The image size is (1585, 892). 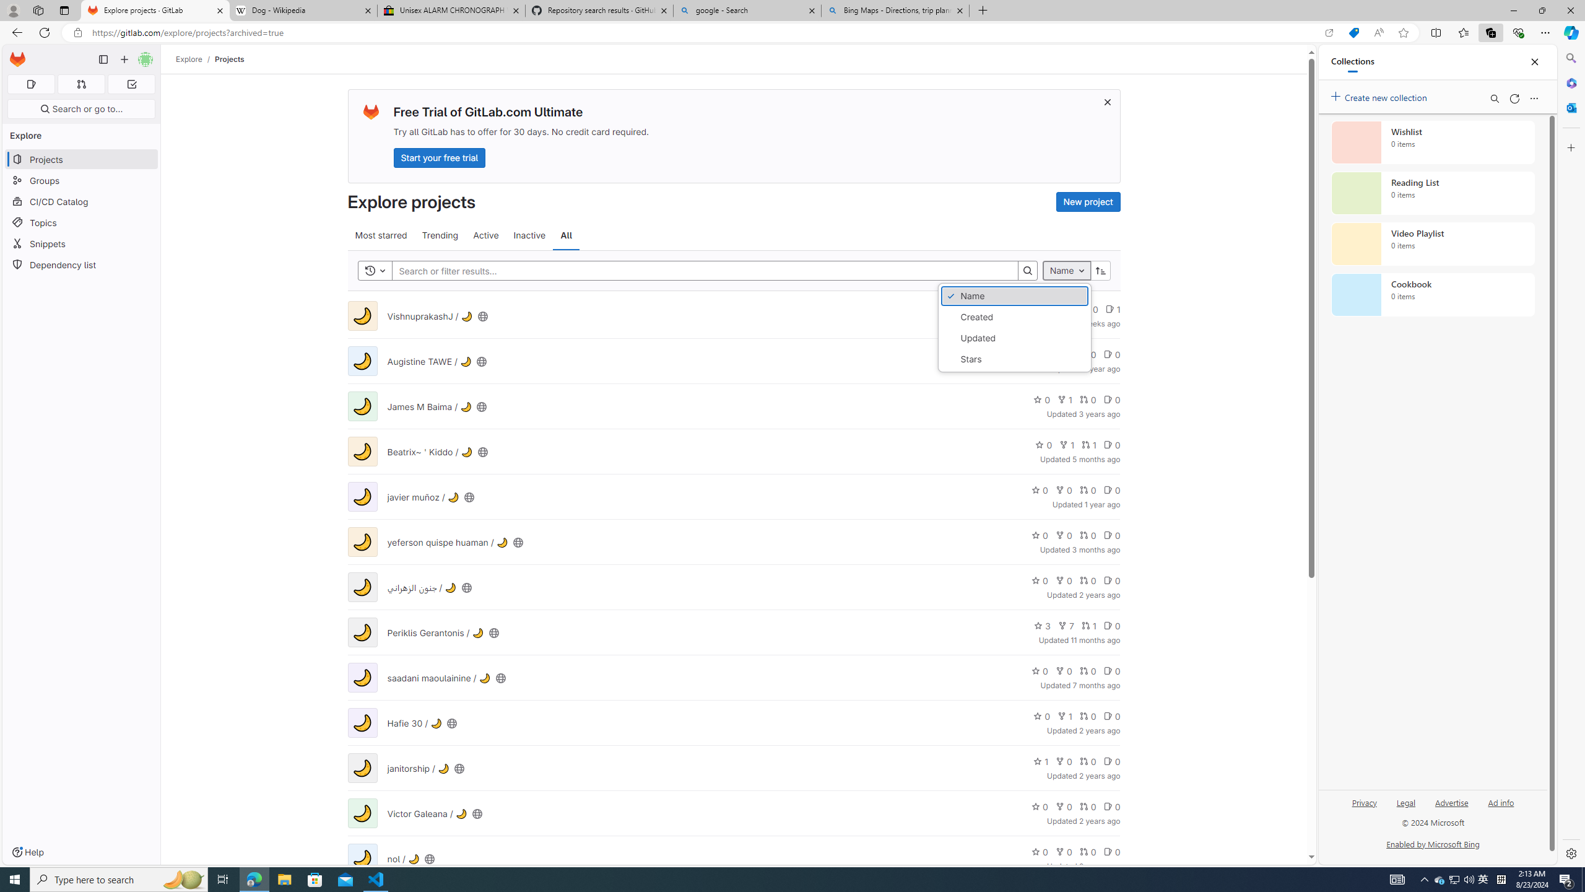 I want to click on 0, so click(x=1111, y=851).